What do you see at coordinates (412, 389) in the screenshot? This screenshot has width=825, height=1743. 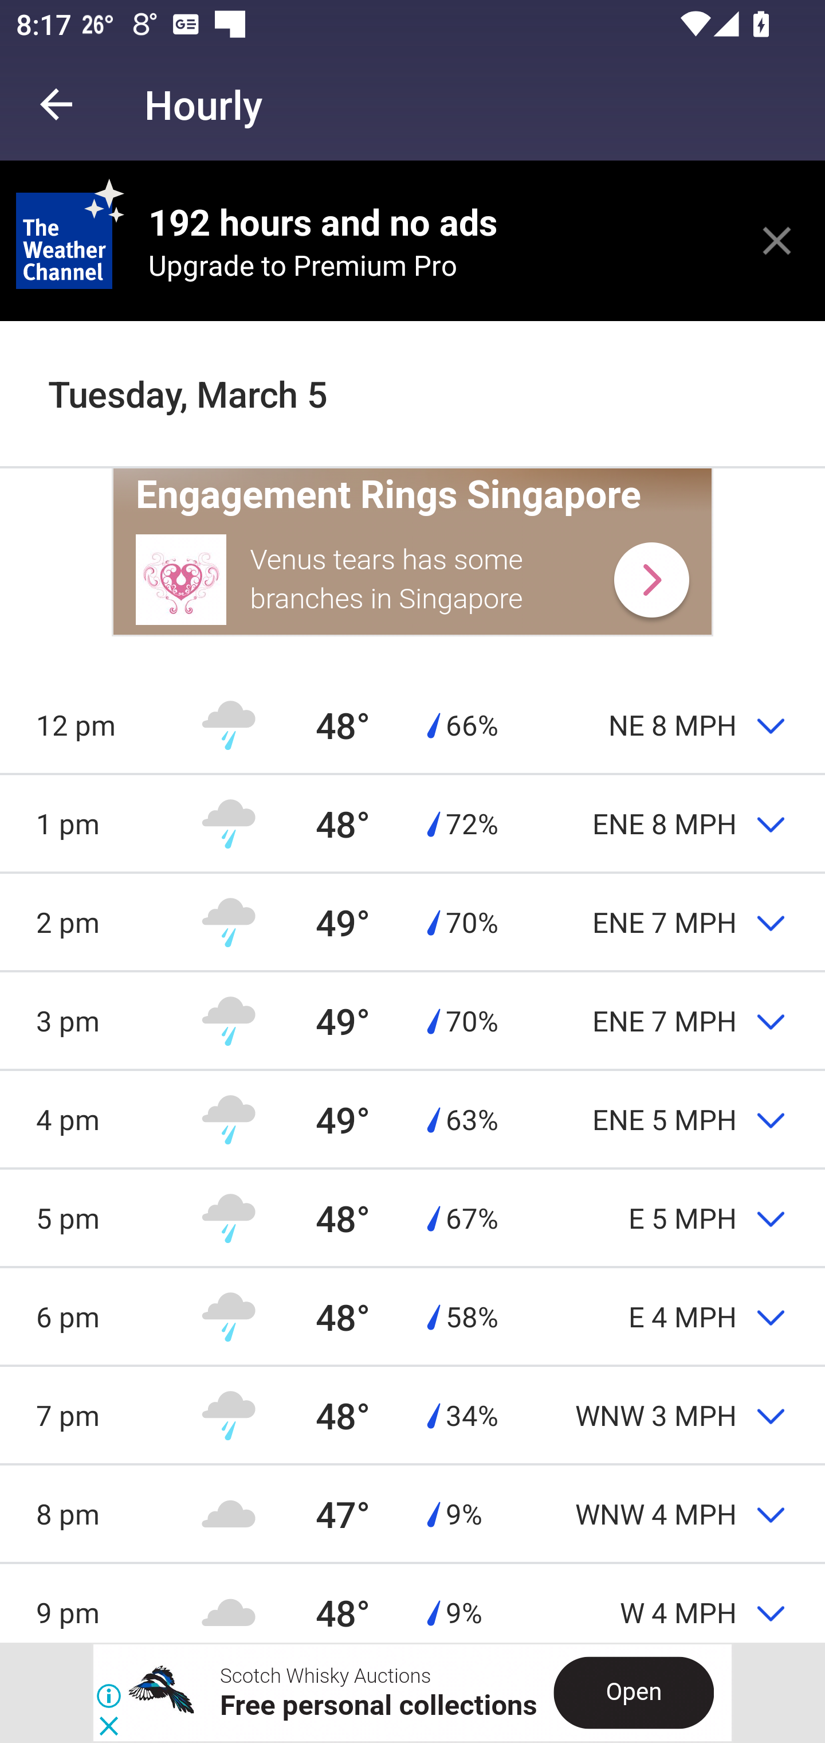 I see `venus-tears` at bounding box center [412, 389].